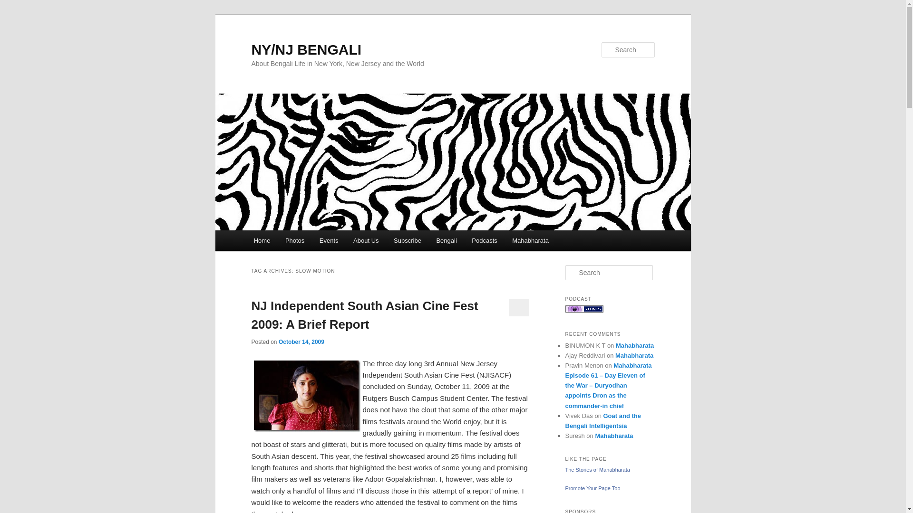 Image resolution: width=913 pixels, height=513 pixels. I want to click on Mahabharata, so click(530, 240).